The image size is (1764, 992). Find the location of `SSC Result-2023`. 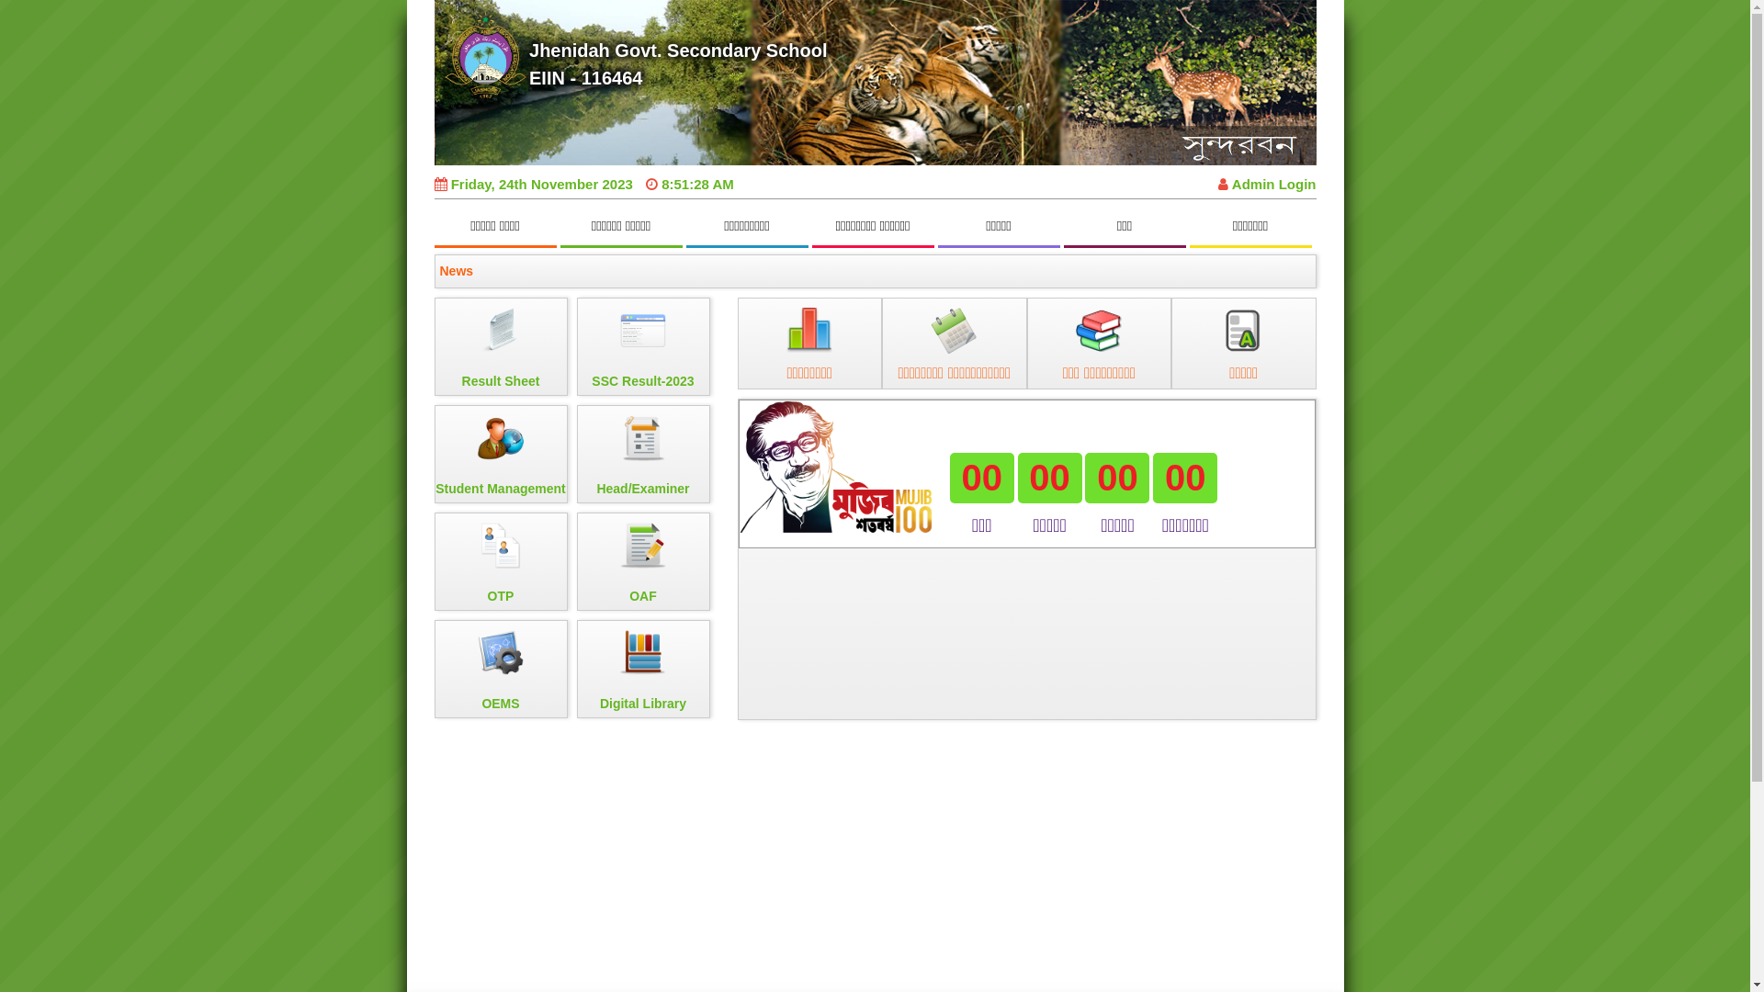

SSC Result-2023 is located at coordinates (643, 347).